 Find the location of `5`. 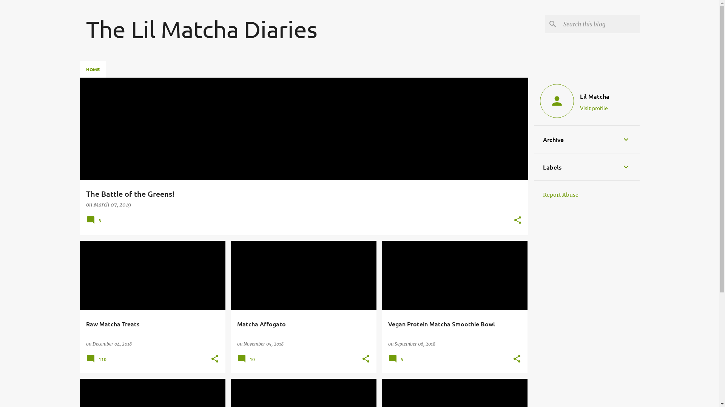

5 is located at coordinates (397, 362).